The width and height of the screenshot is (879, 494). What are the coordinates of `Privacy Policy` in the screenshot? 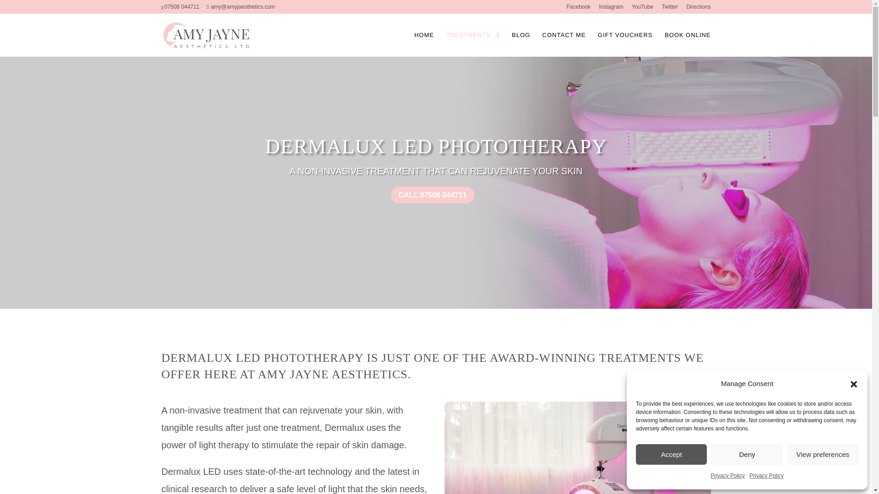 It's located at (766, 476).